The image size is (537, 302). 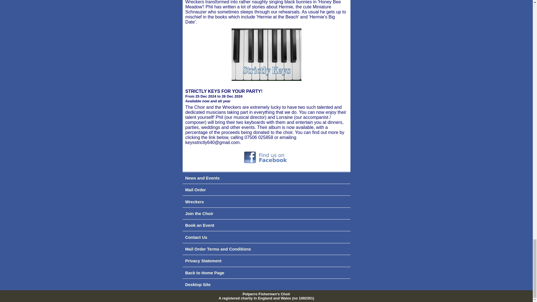 I want to click on Mail Order Terms and Conditions, so click(x=266, y=249).